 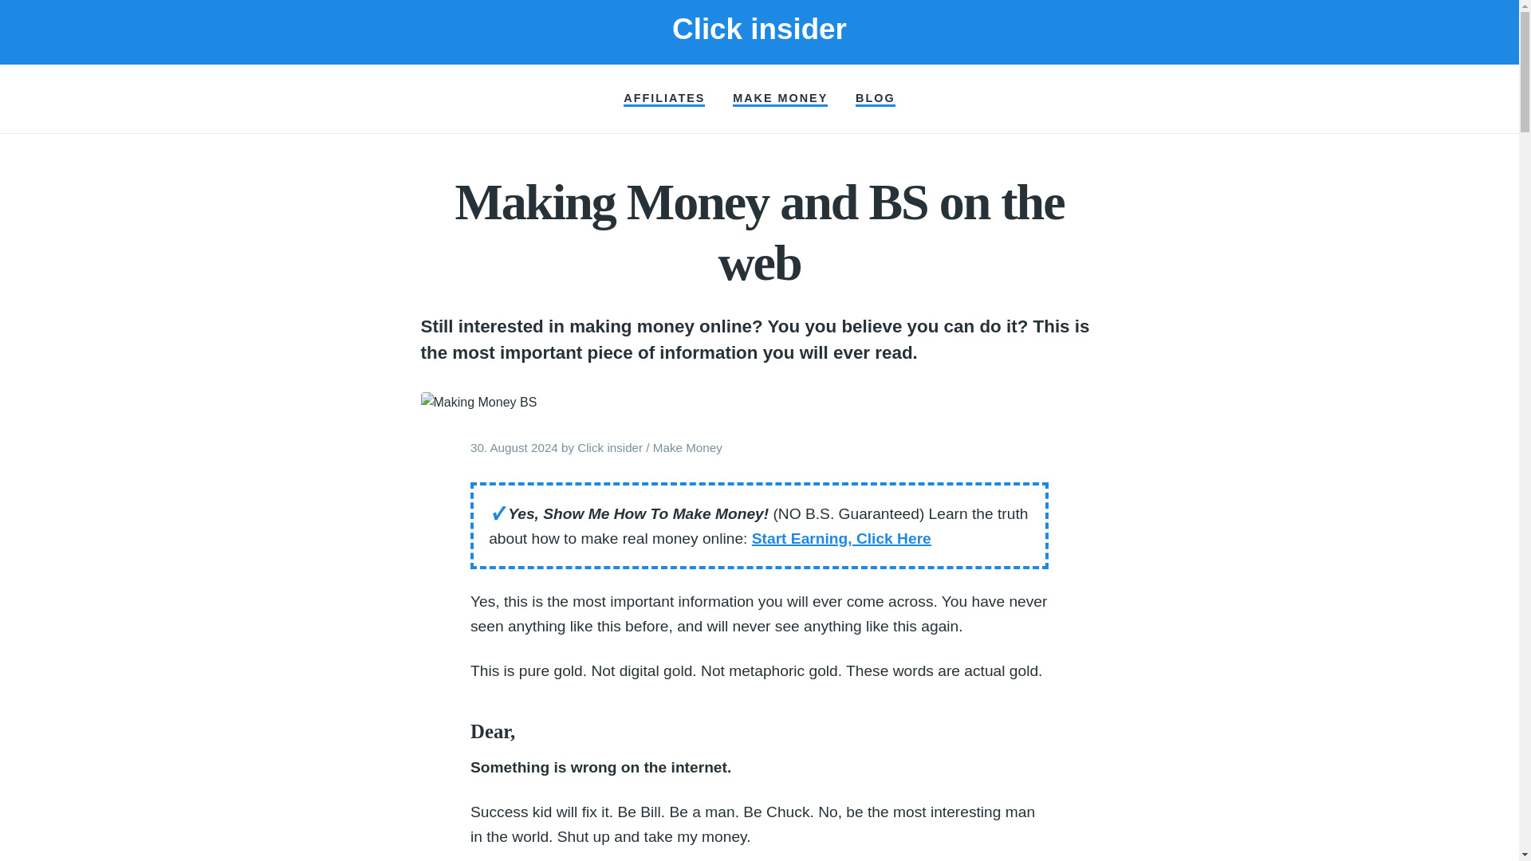 What do you see at coordinates (876, 99) in the screenshot?
I see `BLOG` at bounding box center [876, 99].